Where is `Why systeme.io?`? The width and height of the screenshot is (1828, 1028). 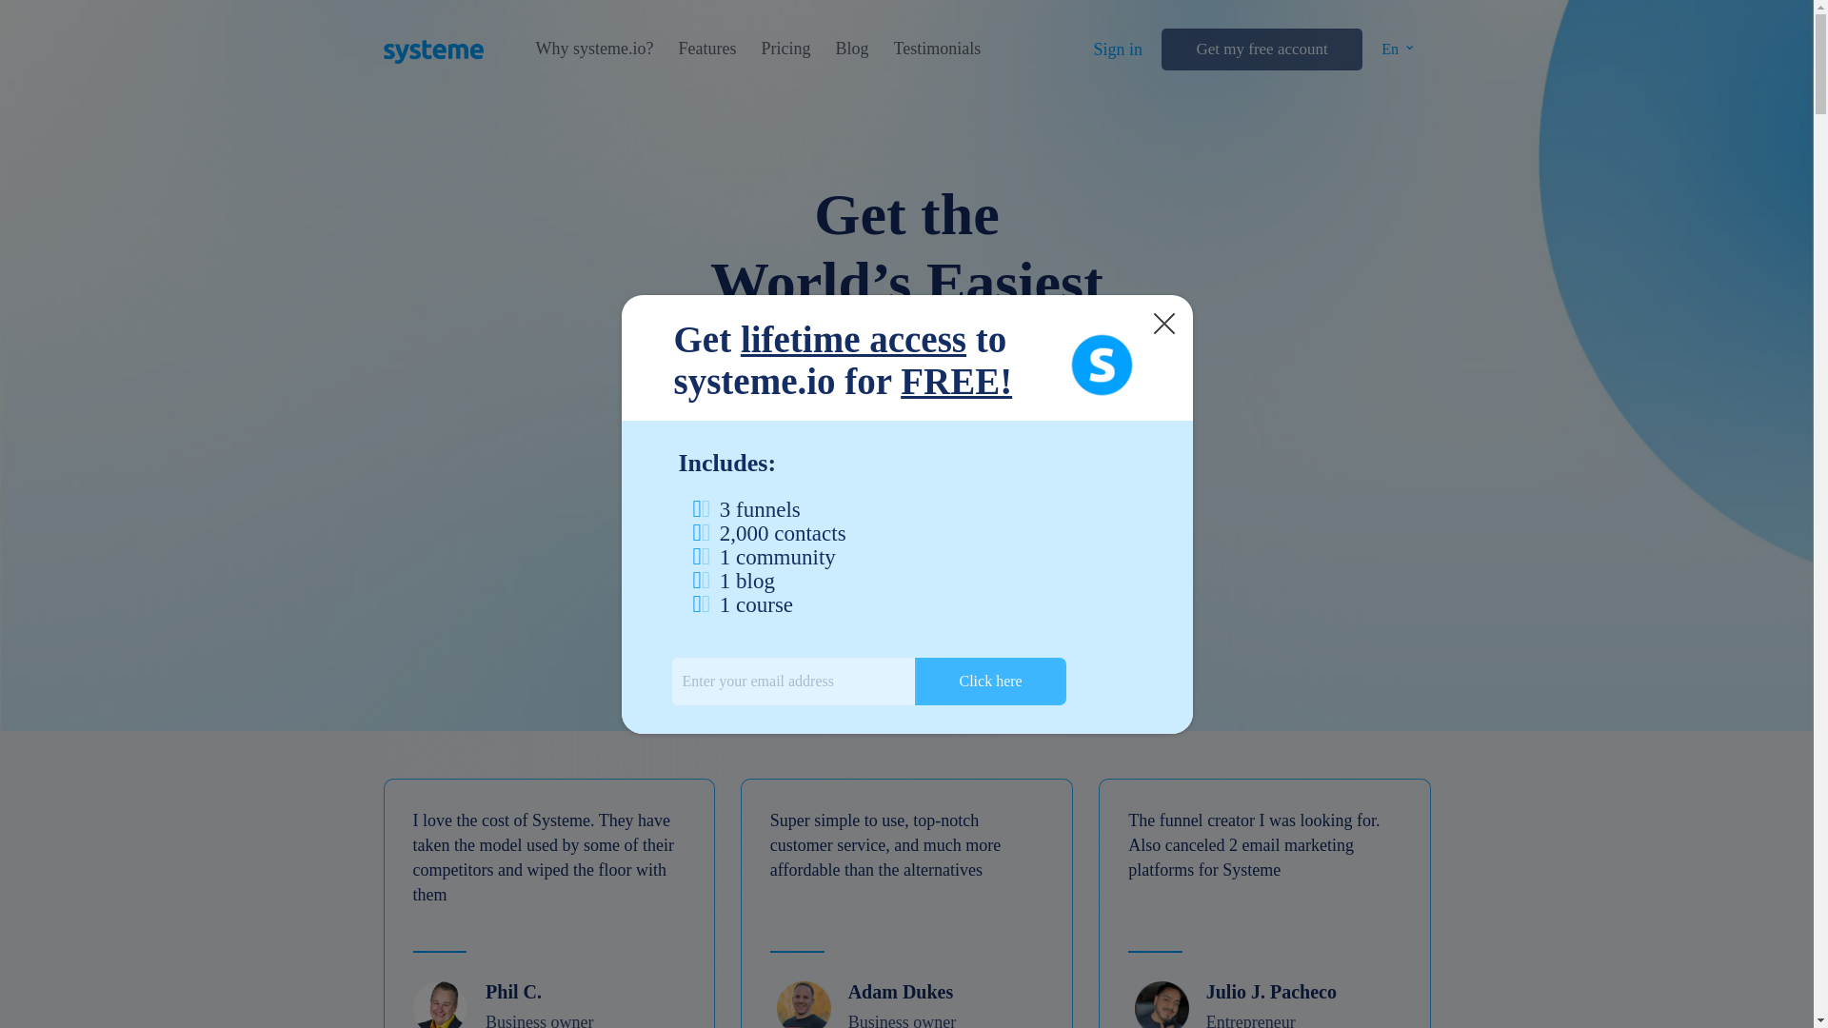
Why systeme.io? is located at coordinates (594, 49).